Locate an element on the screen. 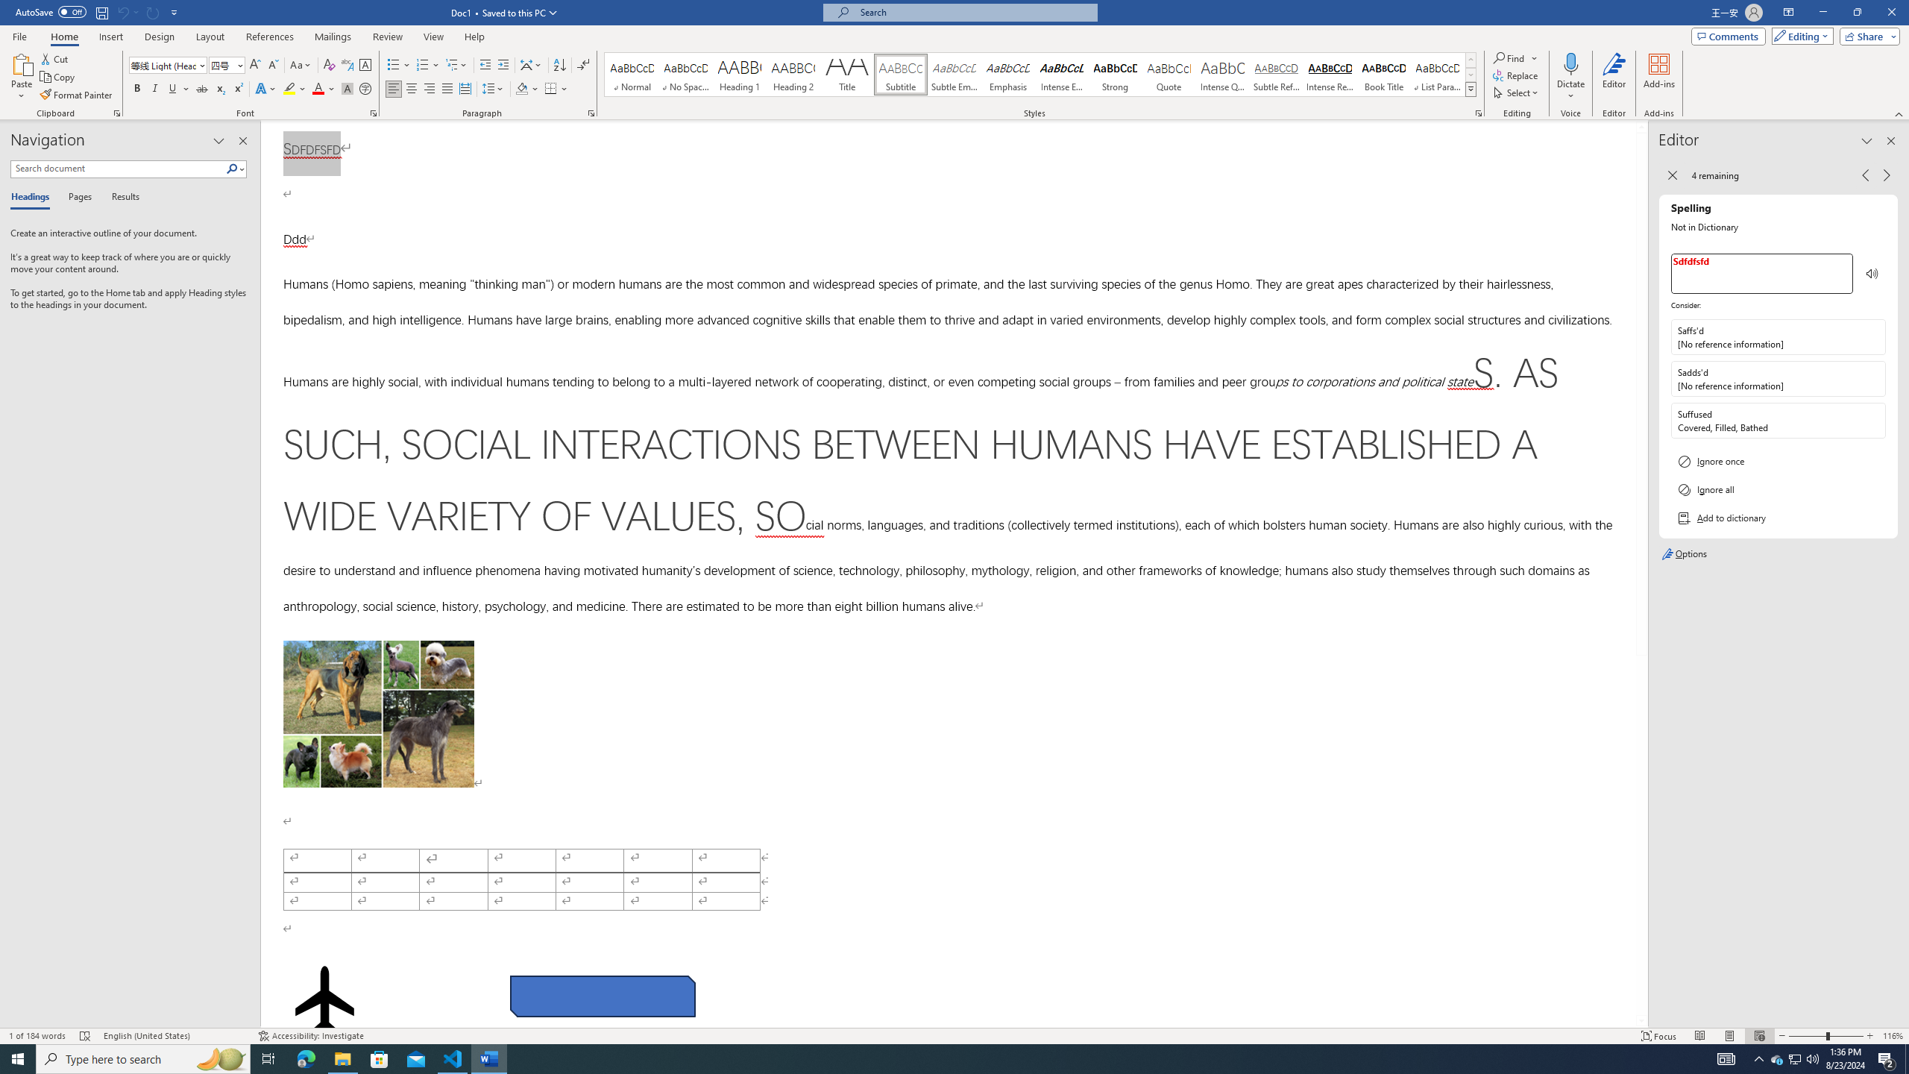 This screenshot has height=1074, width=1909. Mailings is located at coordinates (333, 37).